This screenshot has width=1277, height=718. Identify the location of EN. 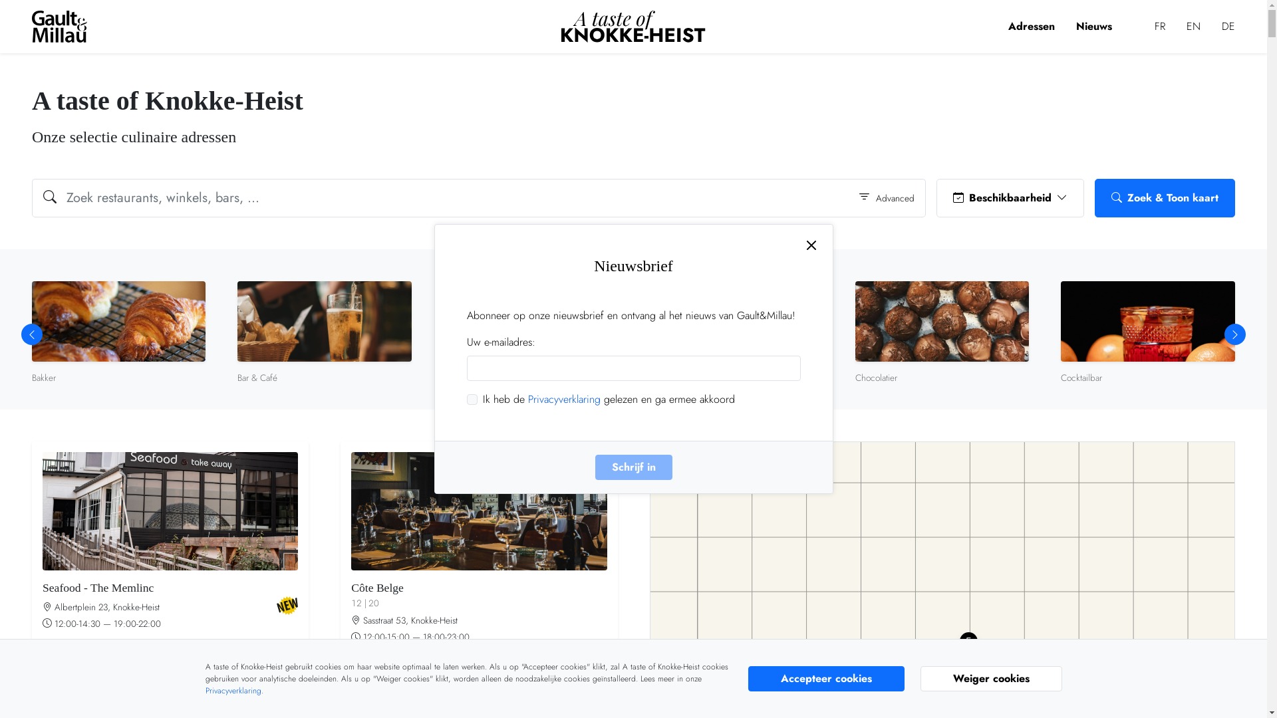
(1193, 27).